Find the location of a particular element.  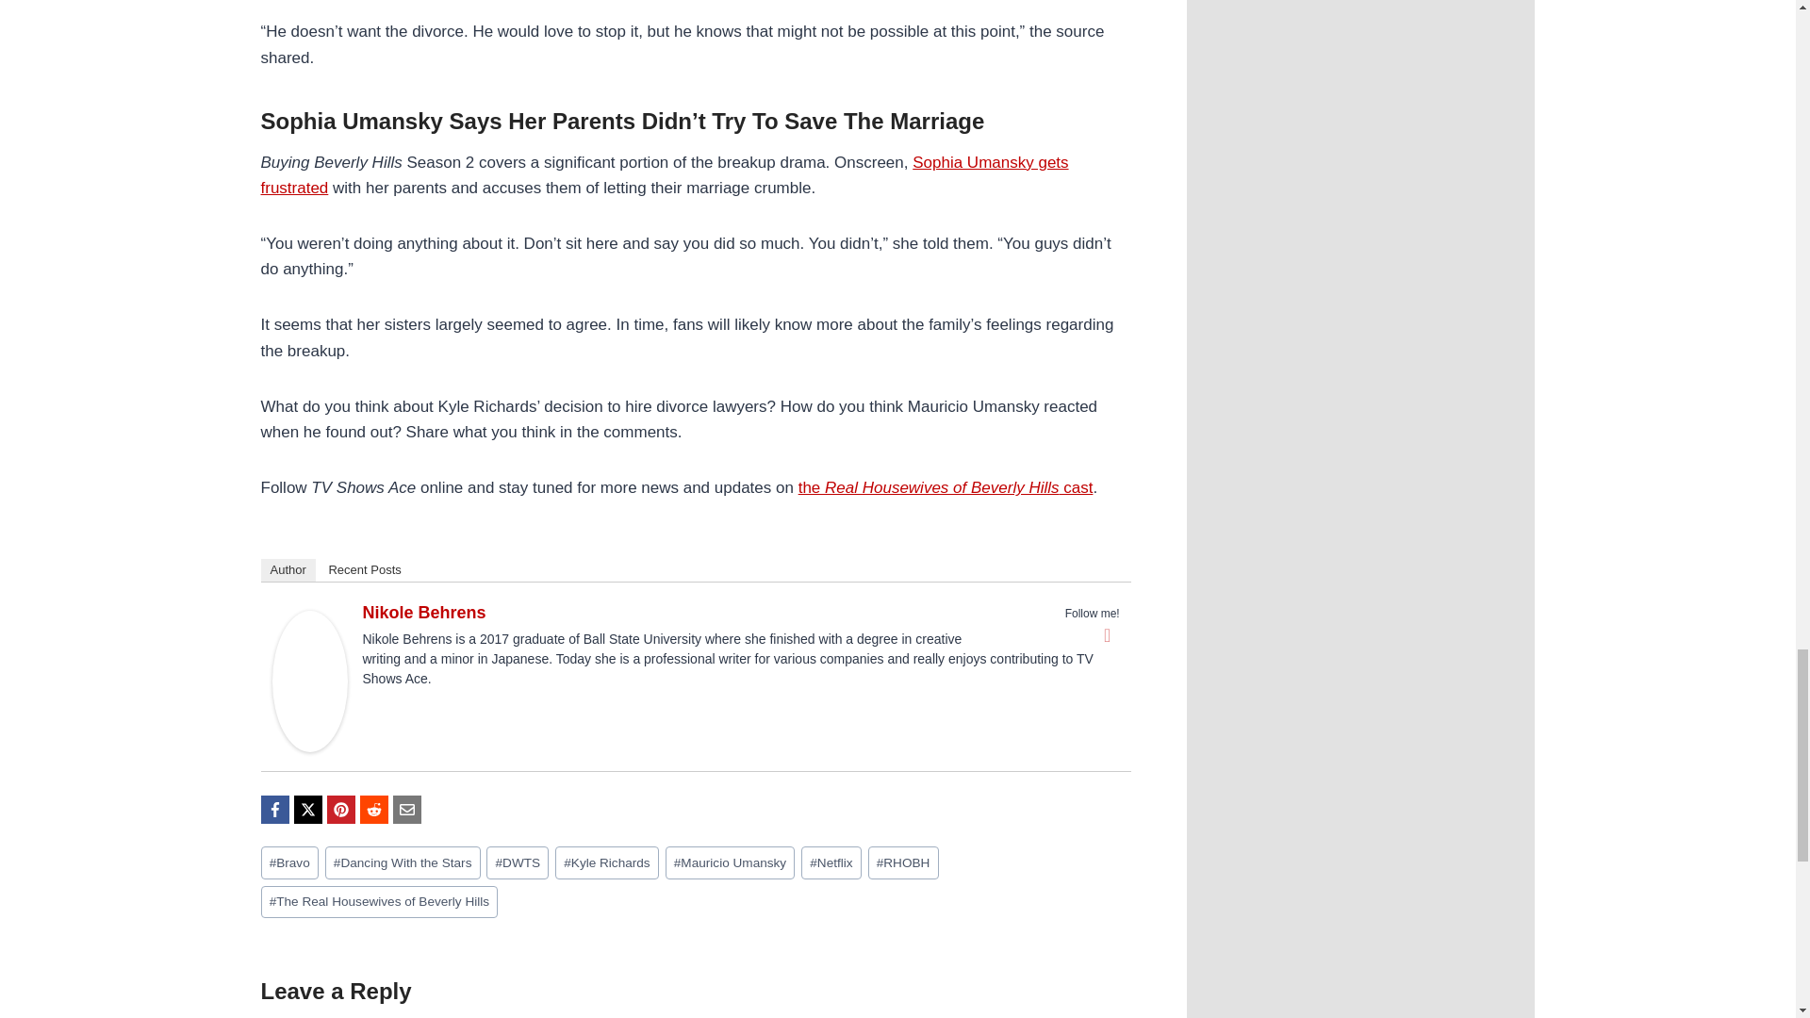

DWTS is located at coordinates (517, 862).